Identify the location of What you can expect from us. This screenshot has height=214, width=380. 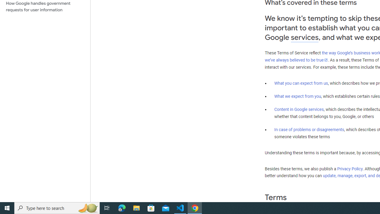
(301, 83).